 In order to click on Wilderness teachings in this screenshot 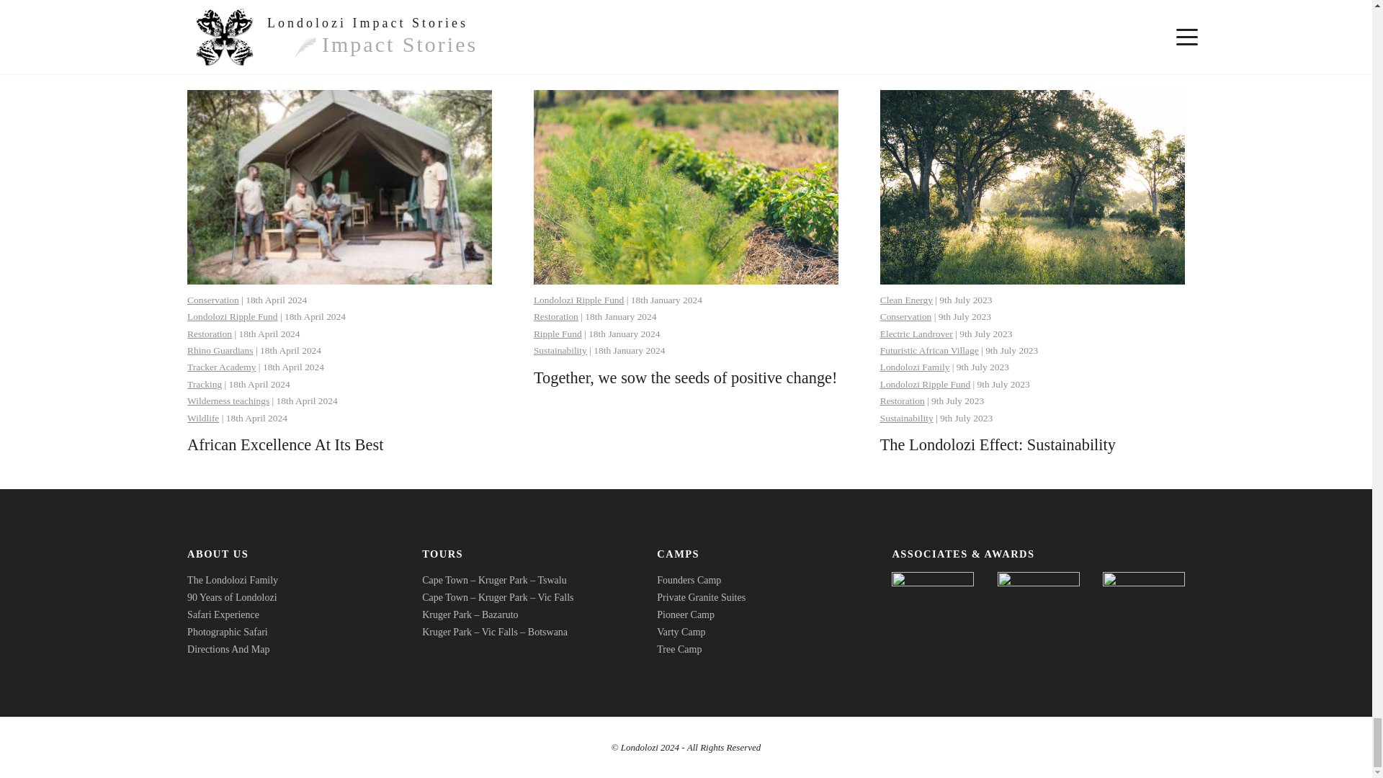, I will do `click(228, 401)`.